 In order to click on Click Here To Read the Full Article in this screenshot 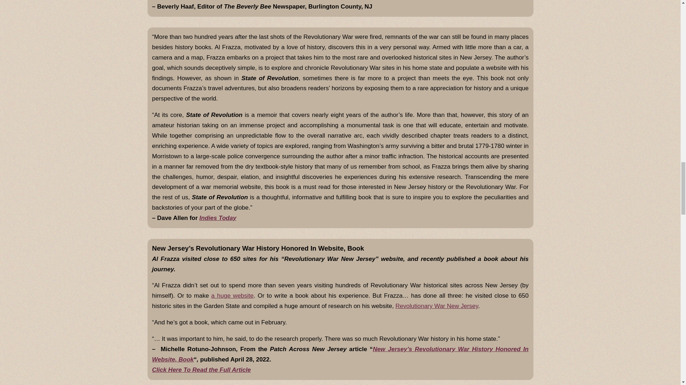, I will do `click(202, 370)`.